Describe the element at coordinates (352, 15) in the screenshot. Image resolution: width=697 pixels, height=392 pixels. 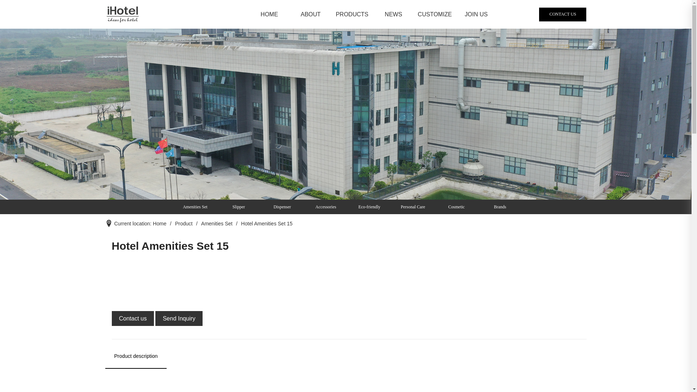
I see `PRODUCTS` at that location.